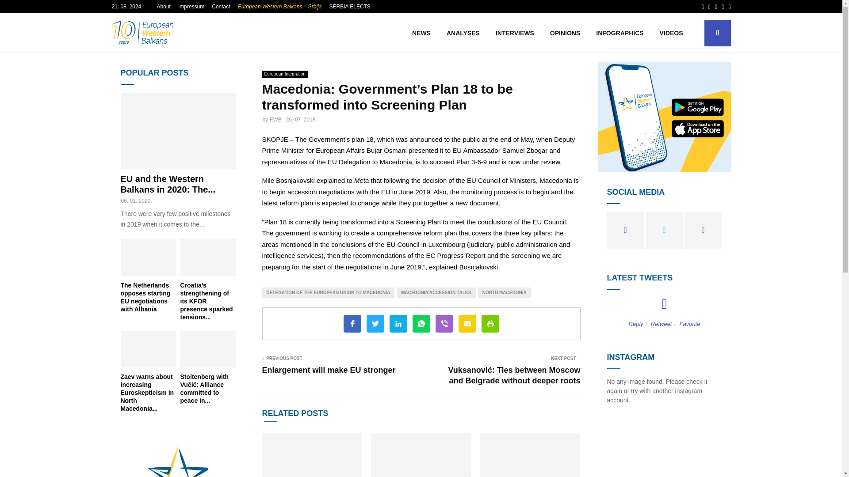 The image size is (849, 477). Describe the element at coordinates (467, 323) in the screenshot. I see `Email` at that location.